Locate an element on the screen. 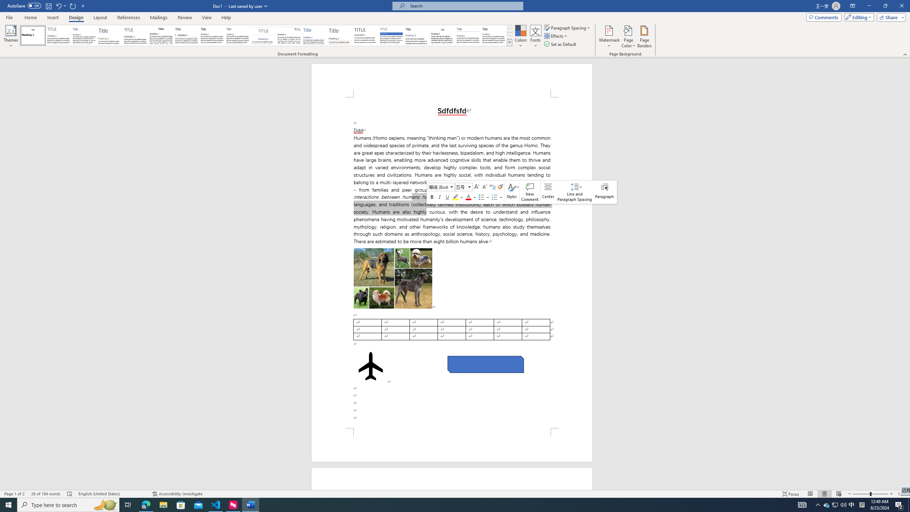 This screenshot has width=910, height=512. Black & White (Classic) is located at coordinates (161, 36).